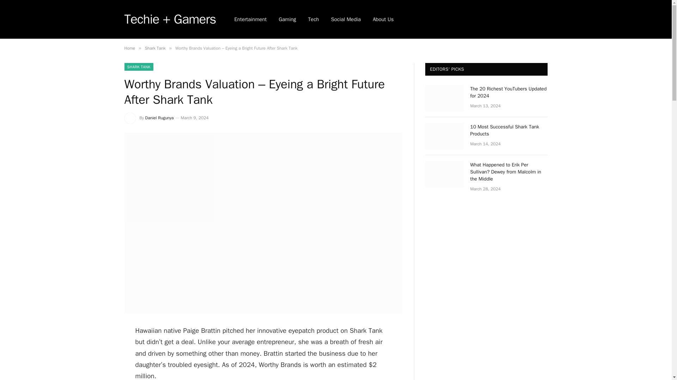 The image size is (677, 380). Describe the element at coordinates (444, 136) in the screenshot. I see `10 Most Successful Shark Tank Products` at that location.